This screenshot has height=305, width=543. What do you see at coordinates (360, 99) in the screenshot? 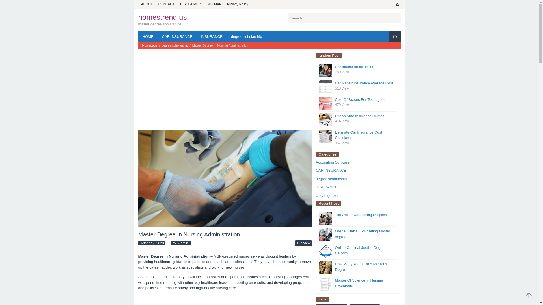
I see `Cost Of Braces For Teenagers` at bounding box center [360, 99].